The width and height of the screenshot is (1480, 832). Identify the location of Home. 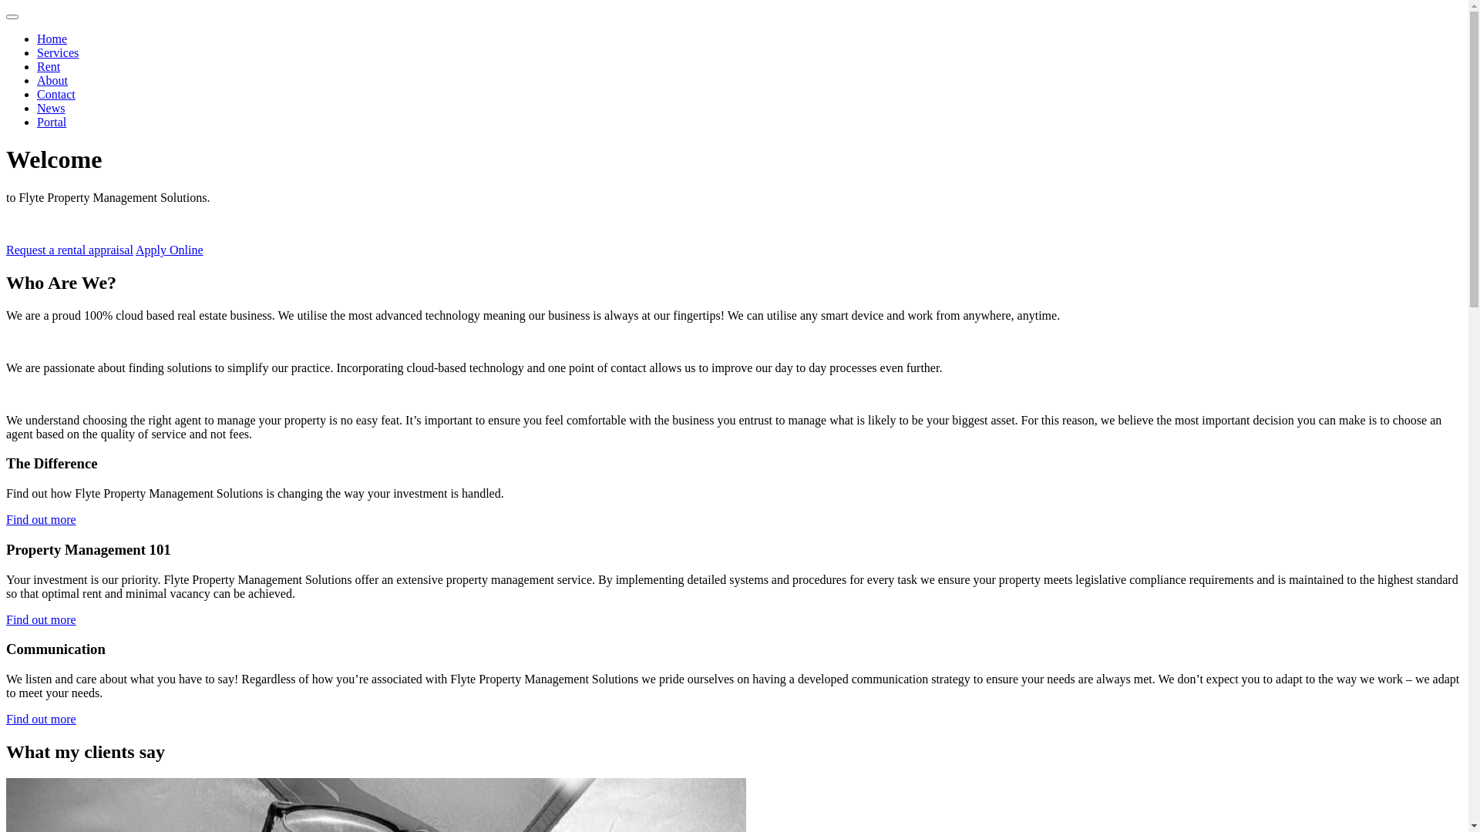
(52, 39).